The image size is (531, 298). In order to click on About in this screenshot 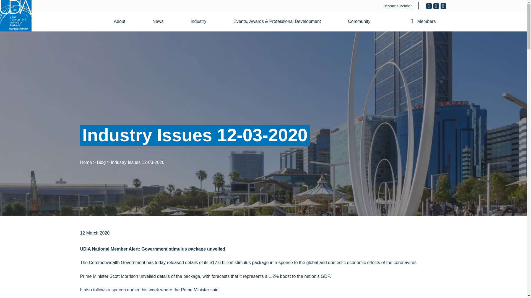, I will do `click(123, 22)`.